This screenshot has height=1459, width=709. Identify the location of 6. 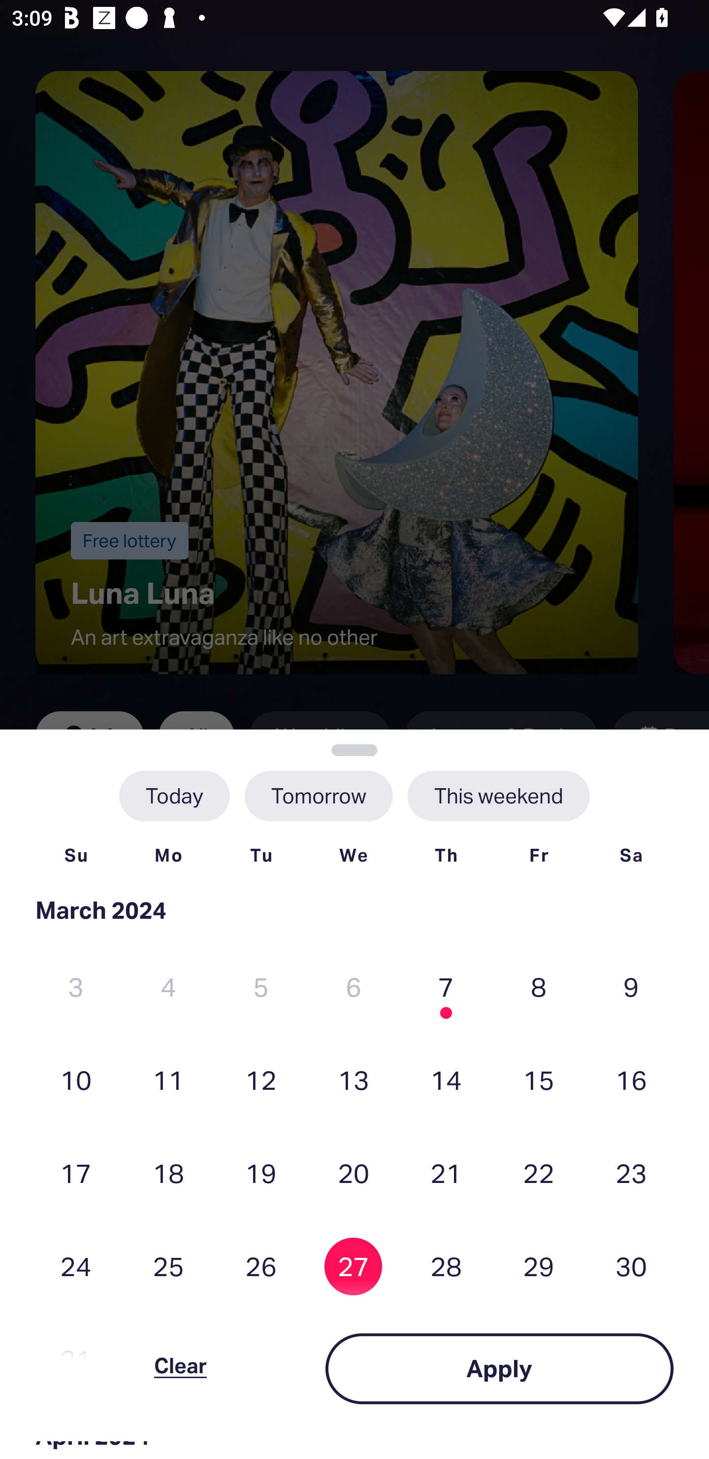
(354, 987).